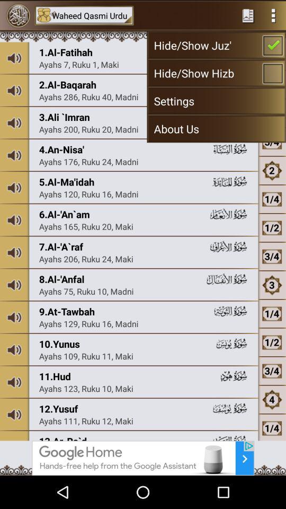 This screenshot has width=286, height=509. Describe the element at coordinates (273, 15) in the screenshot. I see `menu option` at that location.